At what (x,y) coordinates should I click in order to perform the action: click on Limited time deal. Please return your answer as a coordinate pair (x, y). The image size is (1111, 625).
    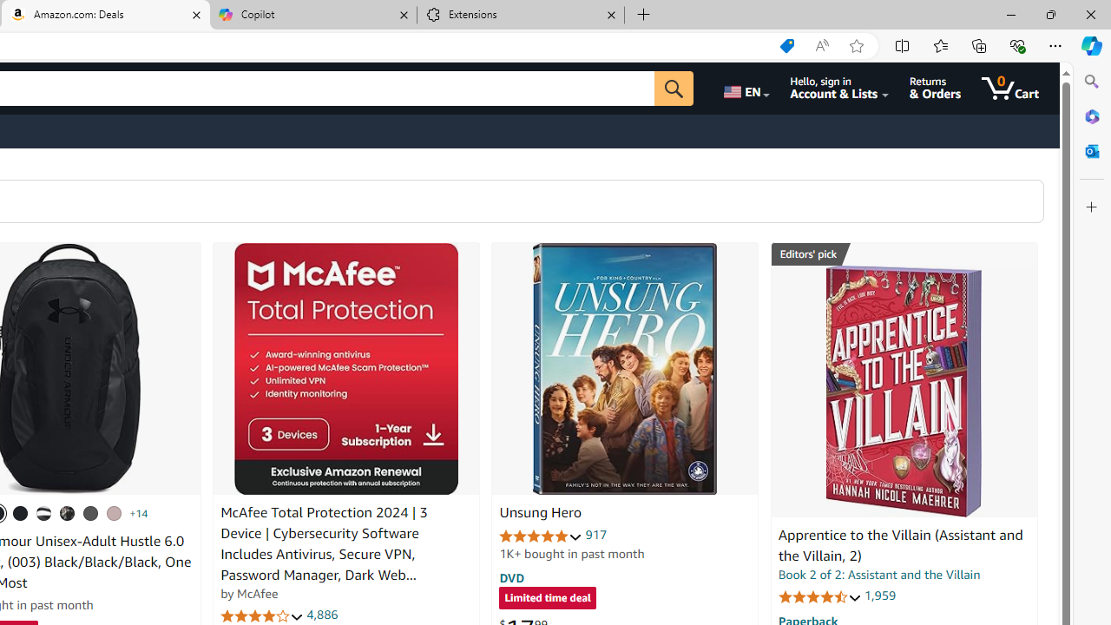
    Looking at the image, I should click on (547, 599).